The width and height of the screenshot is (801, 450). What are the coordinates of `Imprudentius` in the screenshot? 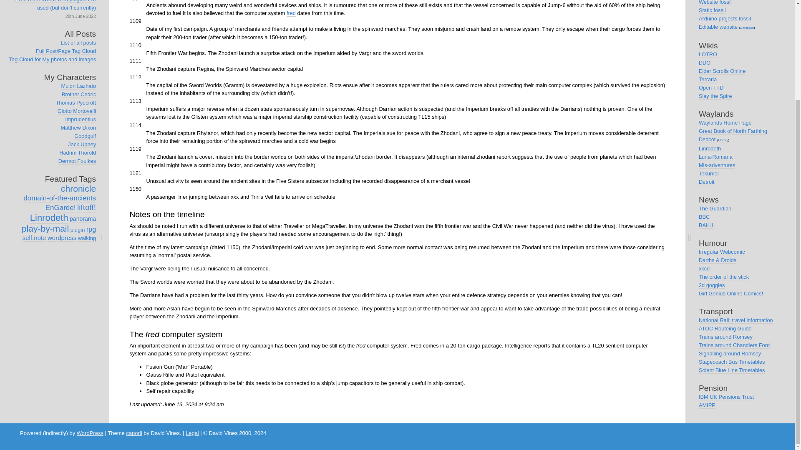 It's located at (80, 119).